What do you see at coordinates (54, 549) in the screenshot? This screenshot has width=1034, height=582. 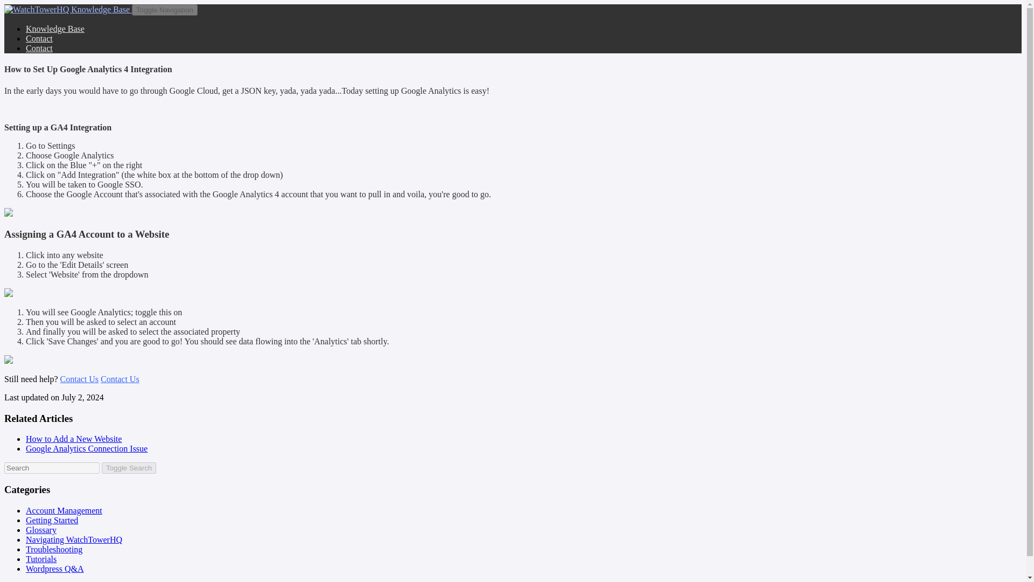 I see `Troubleshooting` at bounding box center [54, 549].